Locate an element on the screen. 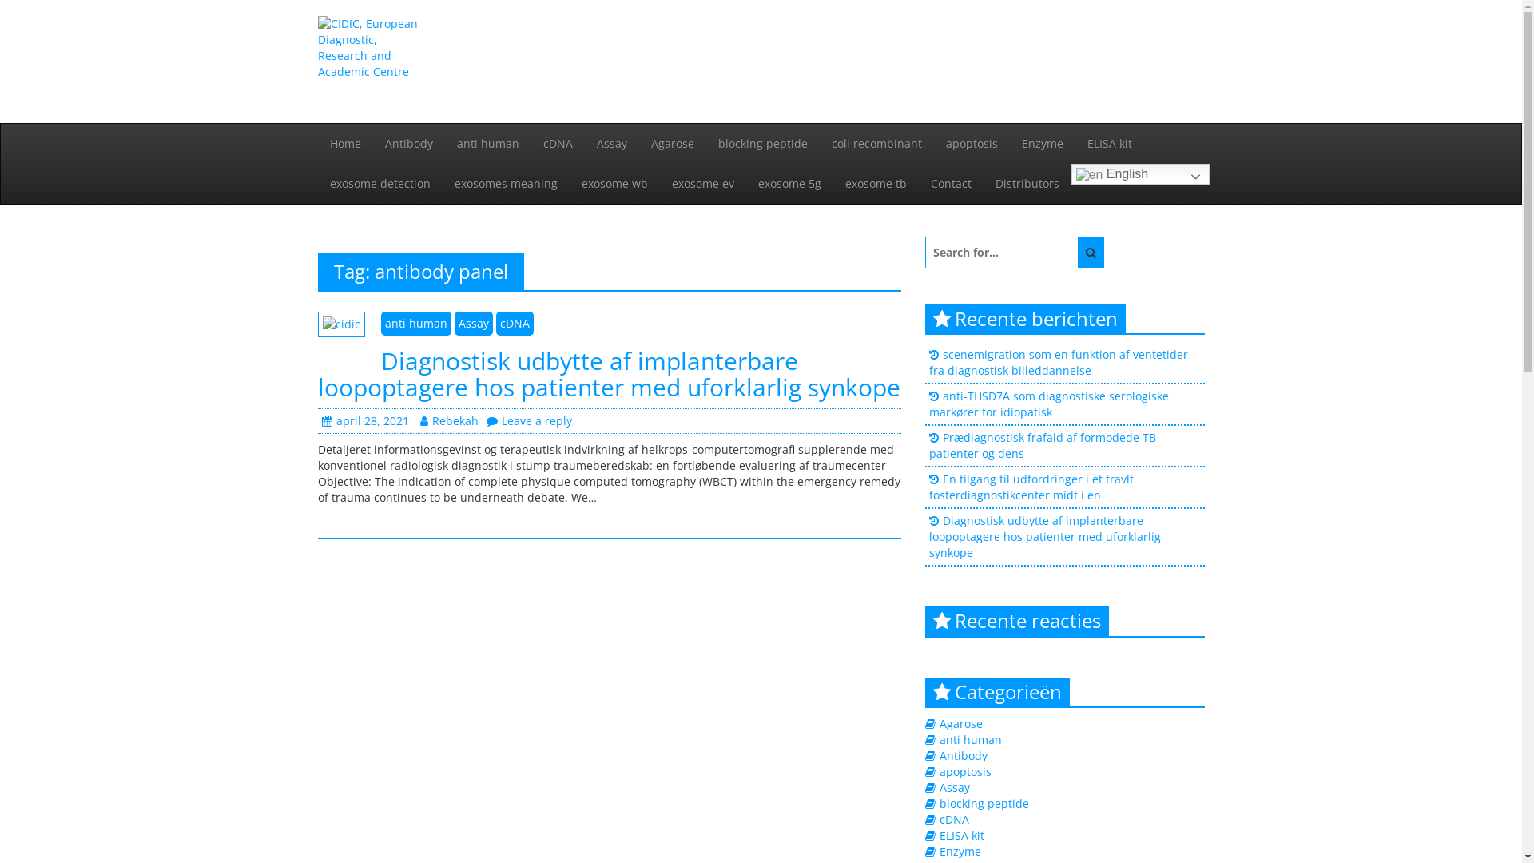 The width and height of the screenshot is (1534, 863). ELISA kit is located at coordinates (1110, 144).